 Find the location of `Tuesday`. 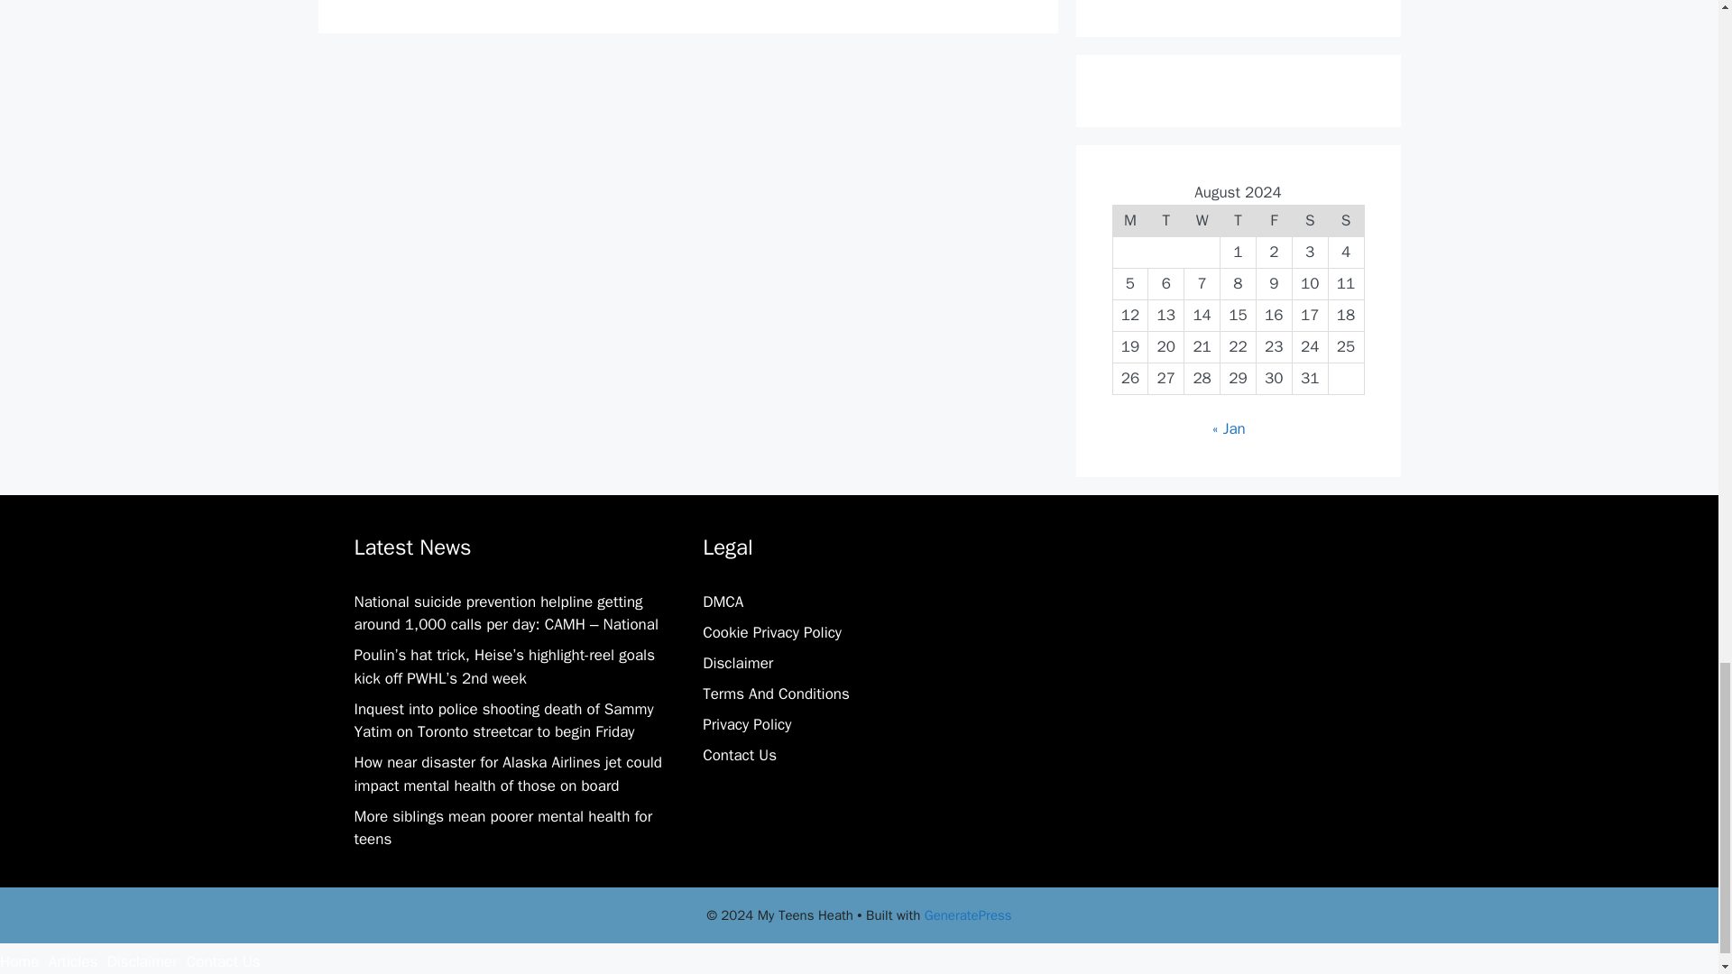

Tuesday is located at coordinates (1165, 220).